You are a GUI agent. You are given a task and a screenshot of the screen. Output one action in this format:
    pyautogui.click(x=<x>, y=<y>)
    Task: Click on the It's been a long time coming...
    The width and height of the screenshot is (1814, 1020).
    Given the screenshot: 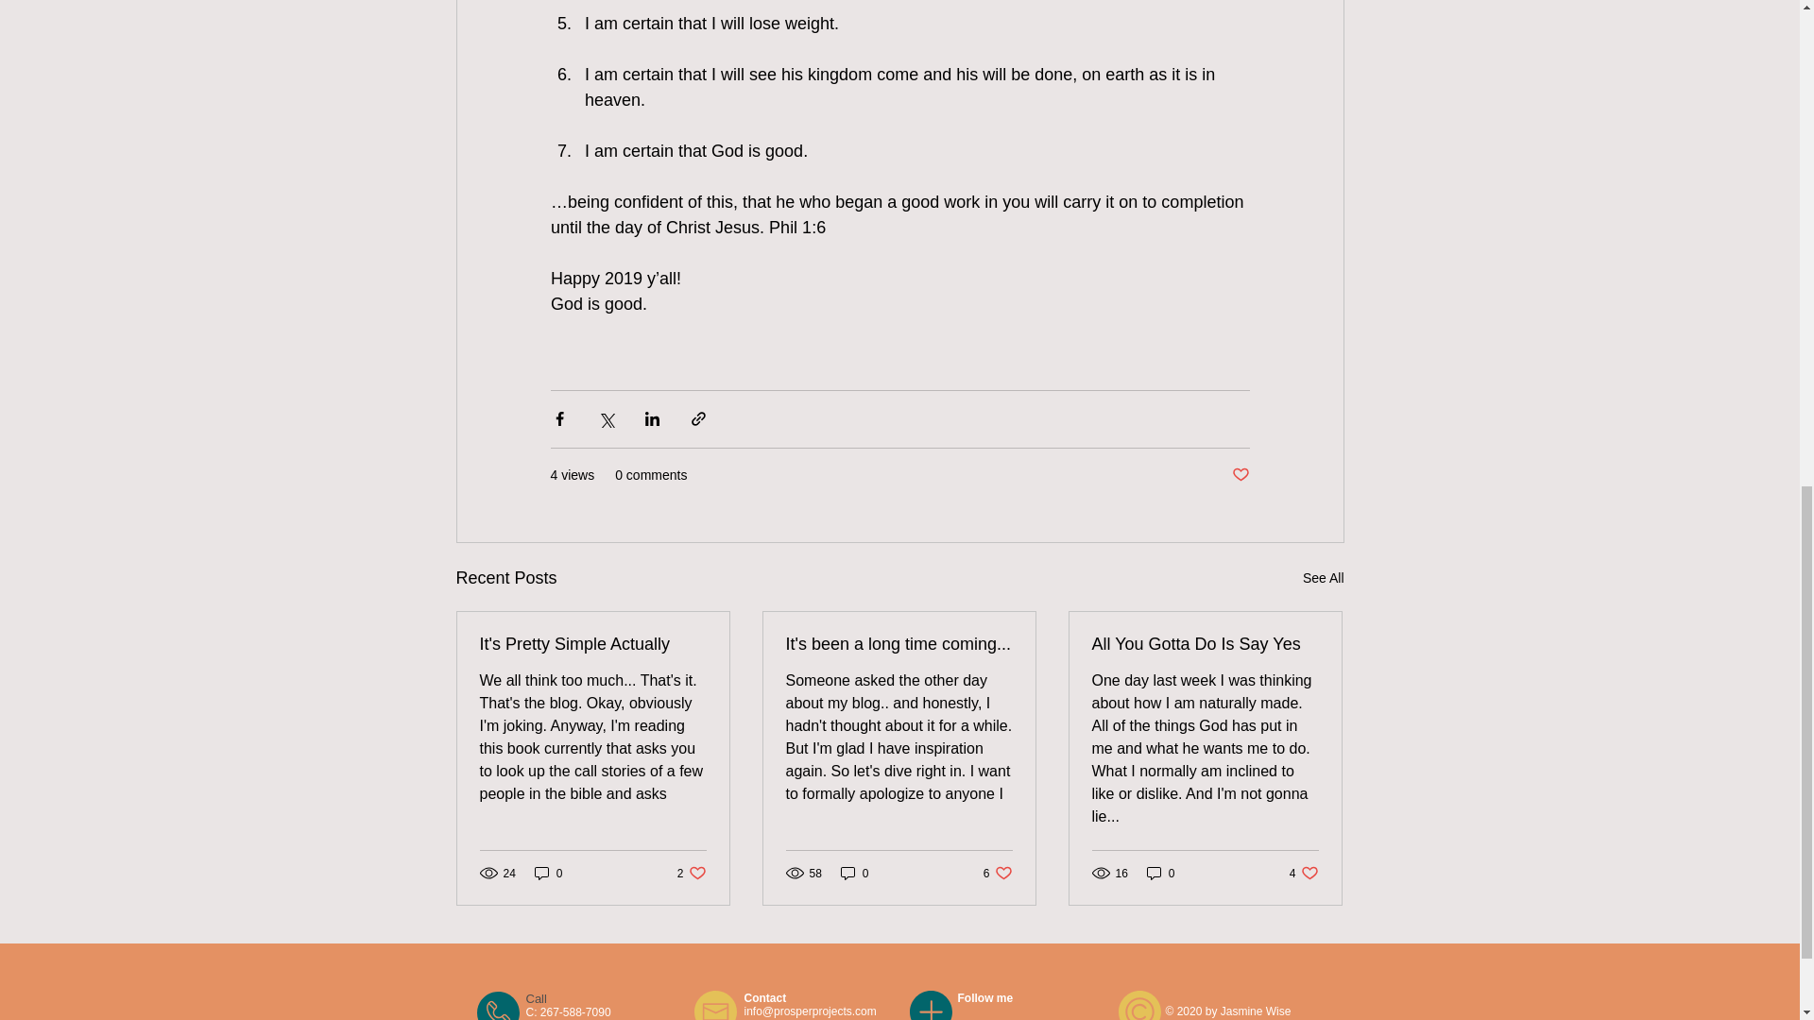 What is the action you would take?
    pyautogui.click(x=692, y=873)
    